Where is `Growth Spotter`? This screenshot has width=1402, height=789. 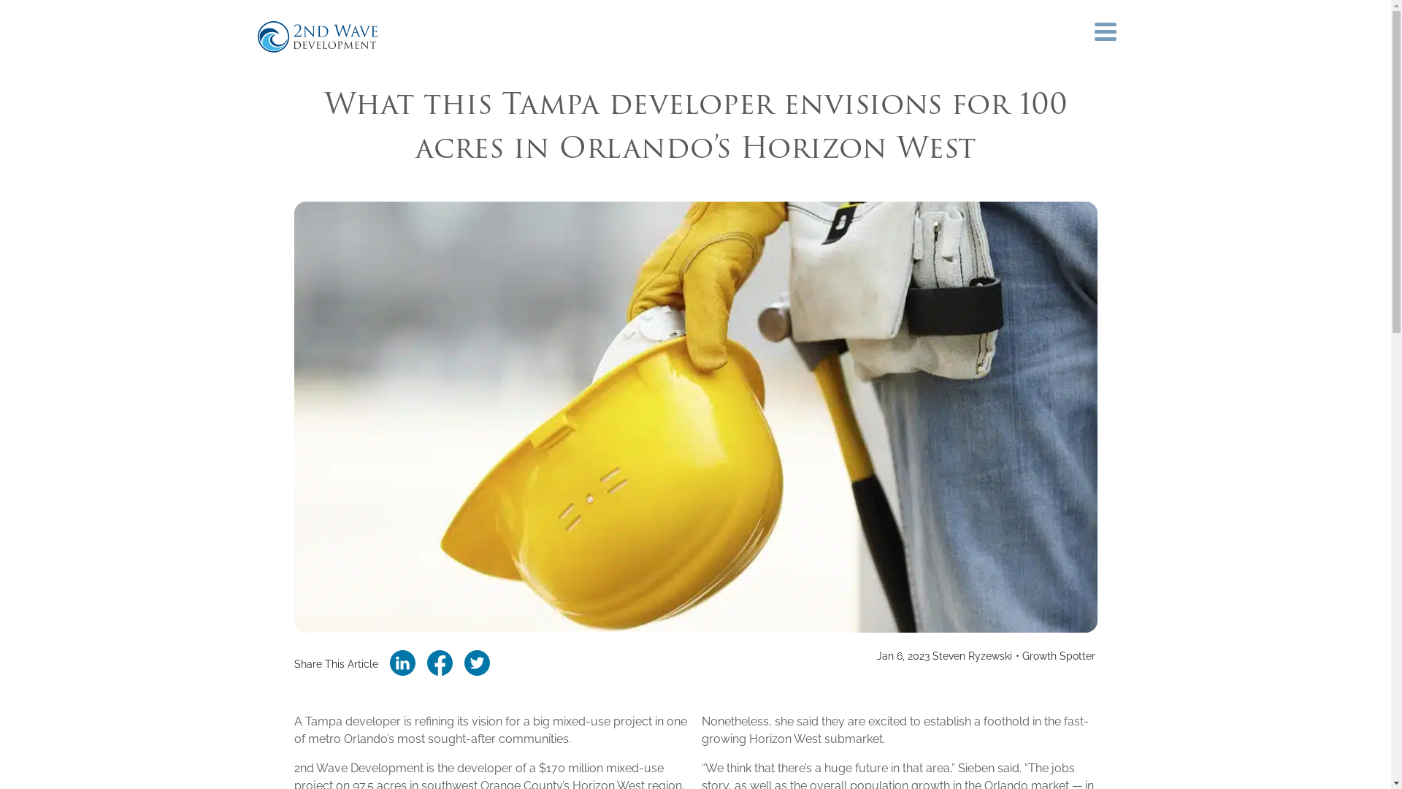
Growth Spotter is located at coordinates (1059, 656).